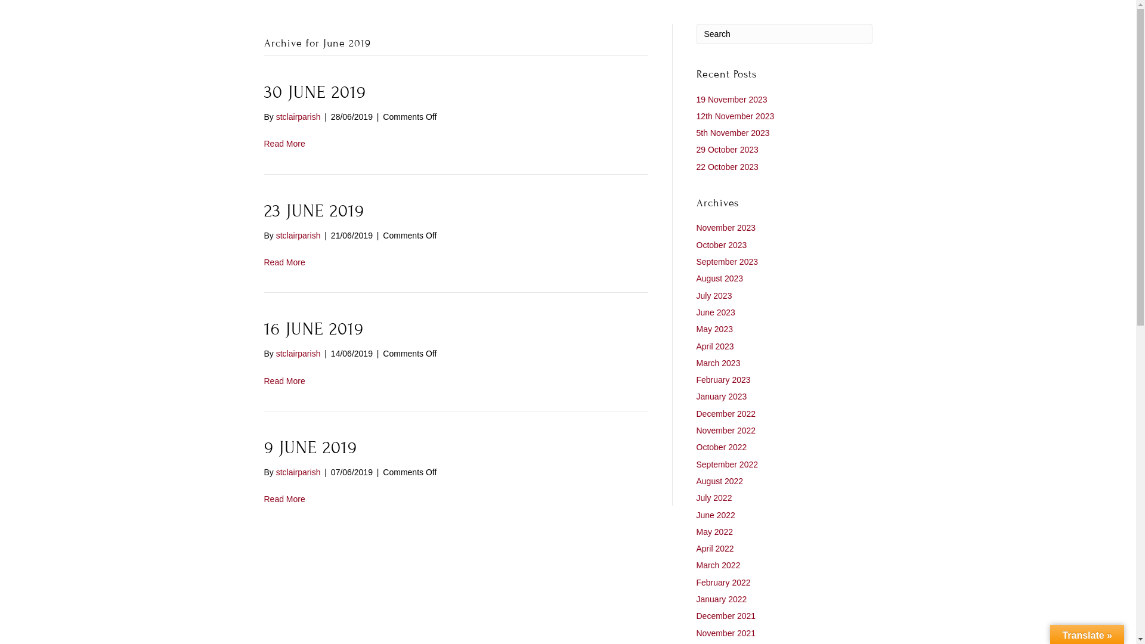 The image size is (1145, 644). I want to click on August 2023, so click(720, 278).